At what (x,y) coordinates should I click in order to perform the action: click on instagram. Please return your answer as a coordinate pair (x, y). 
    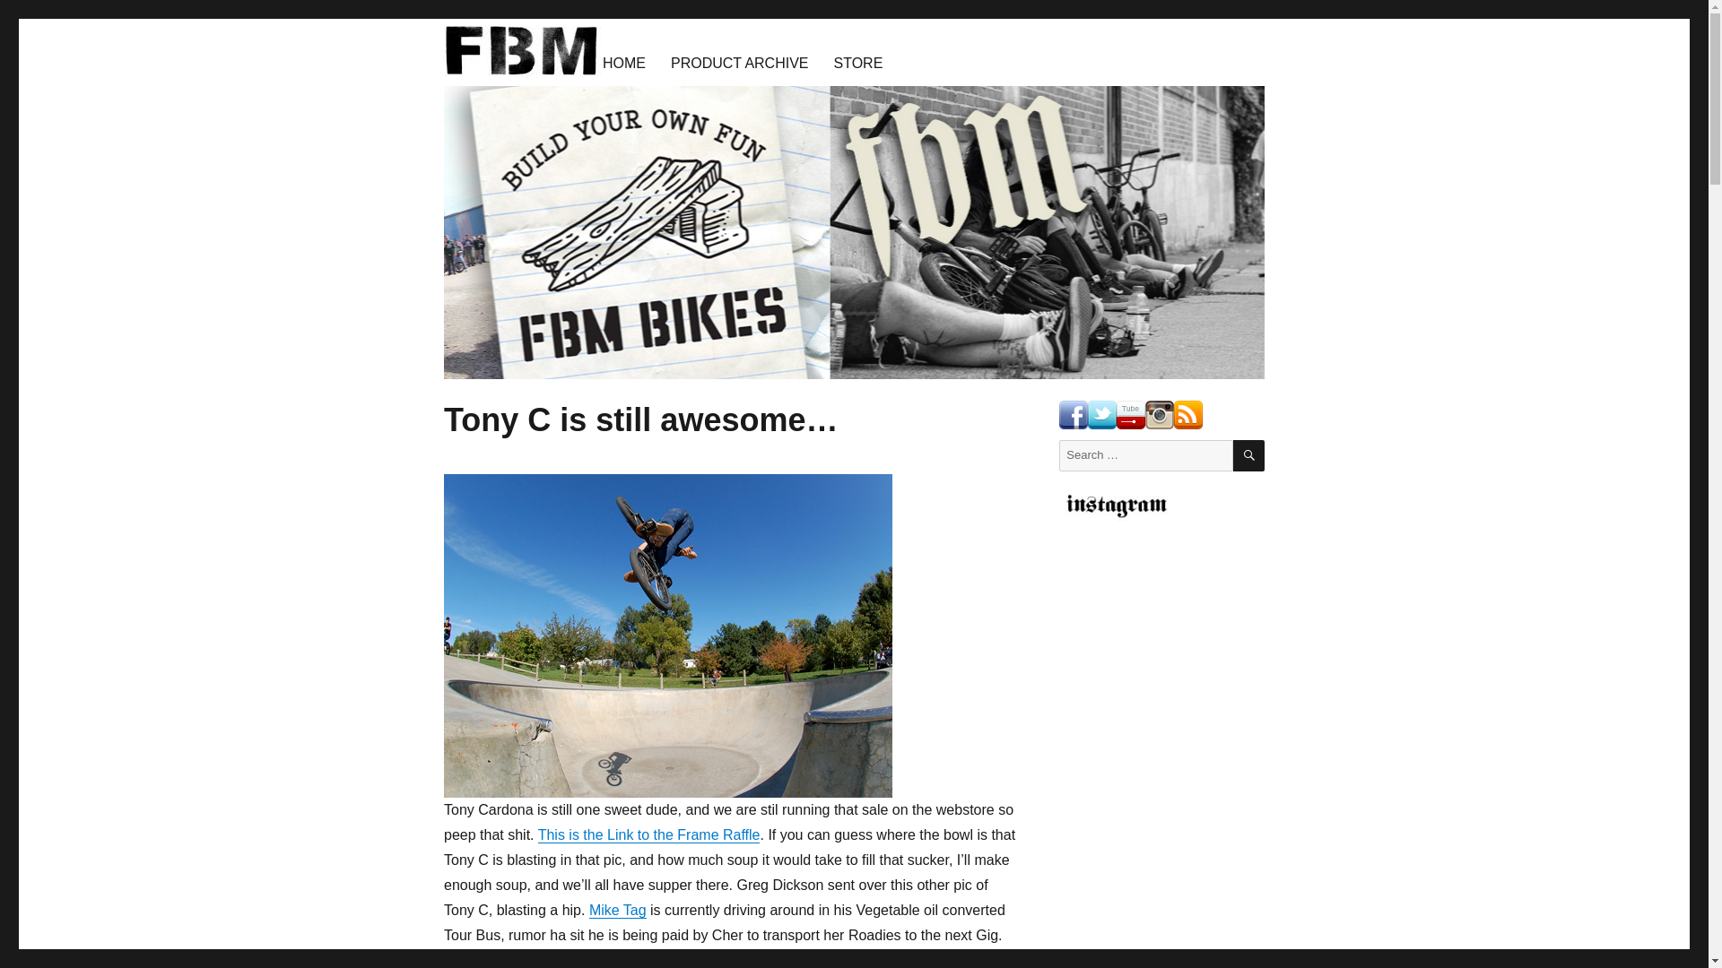
    Looking at the image, I should click on (1159, 415).